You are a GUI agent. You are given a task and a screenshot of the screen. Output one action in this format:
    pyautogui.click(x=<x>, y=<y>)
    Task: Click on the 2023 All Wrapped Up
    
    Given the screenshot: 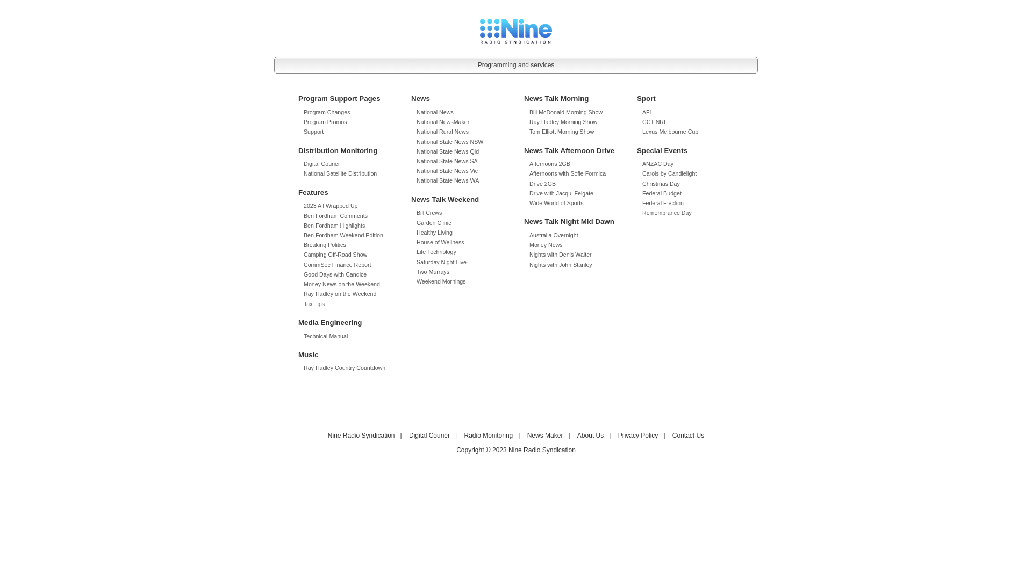 What is the action you would take?
    pyautogui.click(x=331, y=206)
    